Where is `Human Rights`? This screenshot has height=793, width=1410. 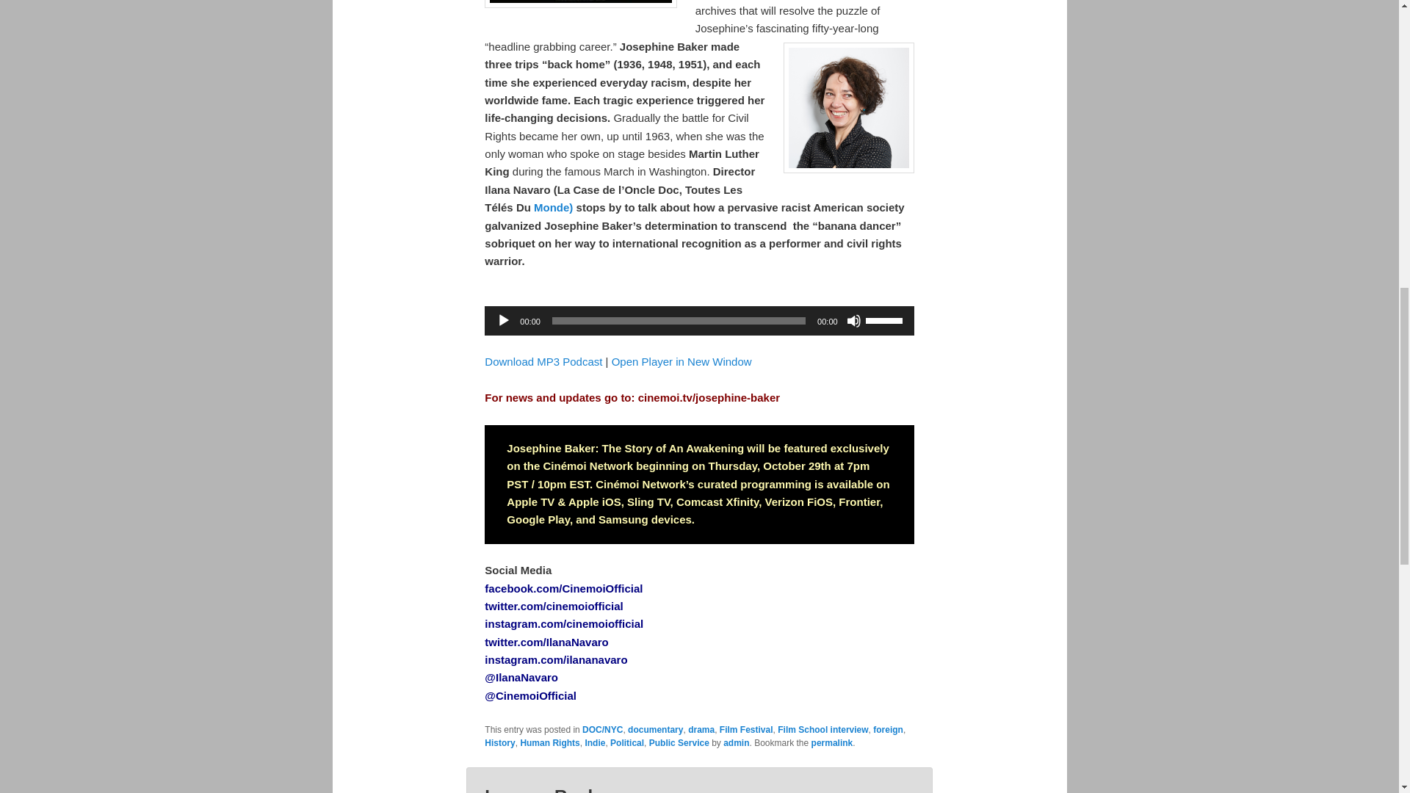 Human Rights is located at coordinates (549, 742).